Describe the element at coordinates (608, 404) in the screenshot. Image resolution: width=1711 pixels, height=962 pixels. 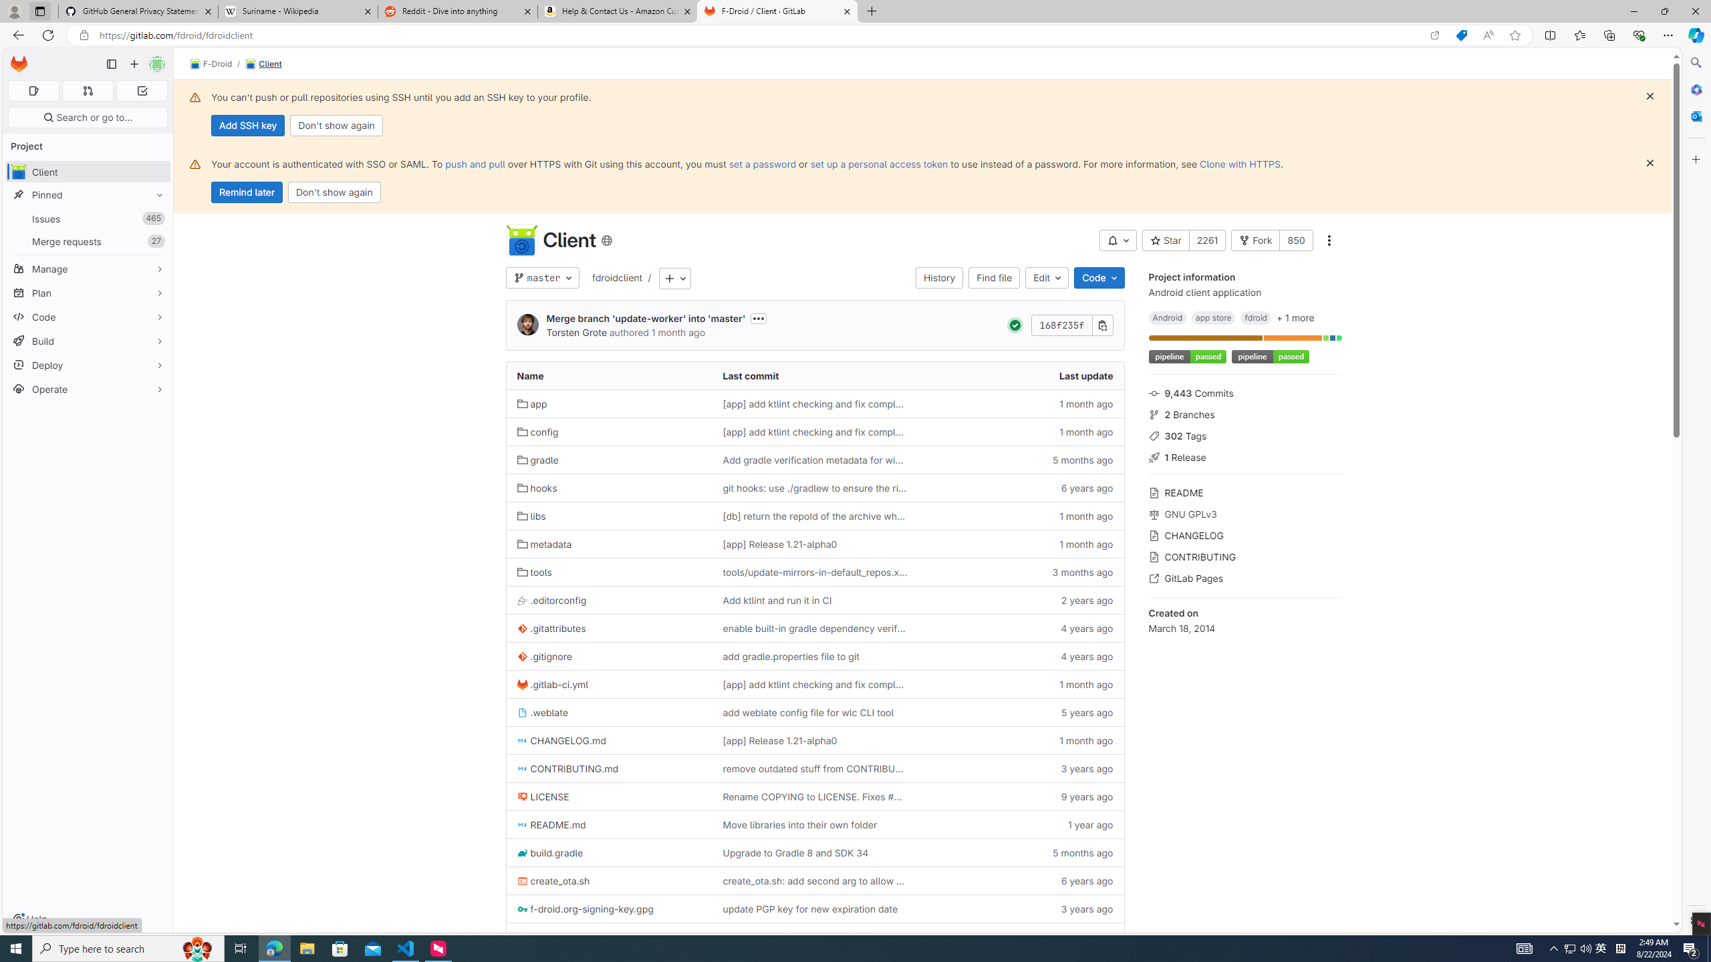
I see `app` at that location.